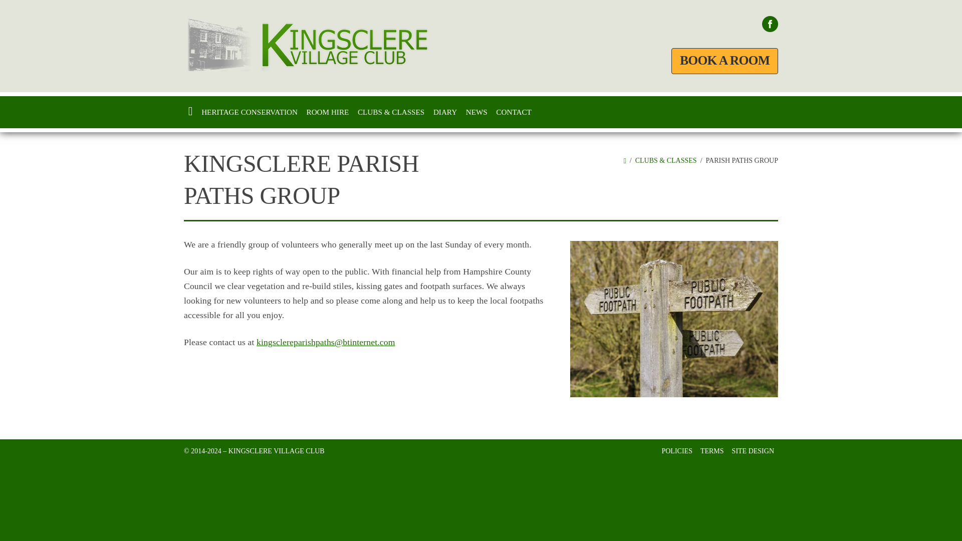  I want to click on CONTACT, so click(514, 112).